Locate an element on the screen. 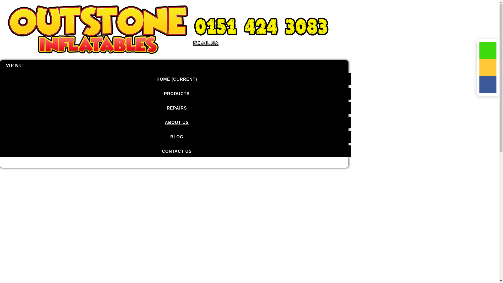 This screenshot has height=283, width=503. CONTACT US is located at coordinates (176, 151).